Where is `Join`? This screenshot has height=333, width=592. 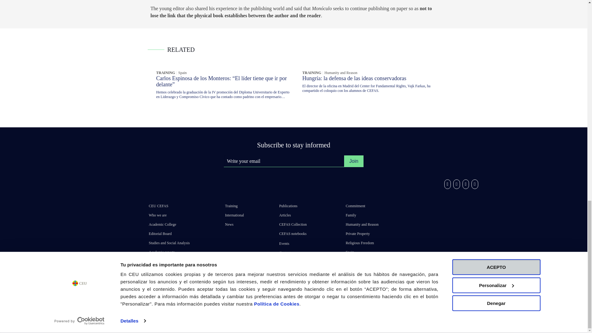 Join is located at coordinates (353, 161).